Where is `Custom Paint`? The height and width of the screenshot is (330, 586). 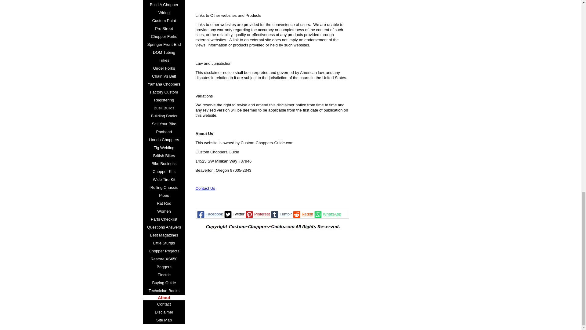 Custom Paint is located at coordinates (164, 21).